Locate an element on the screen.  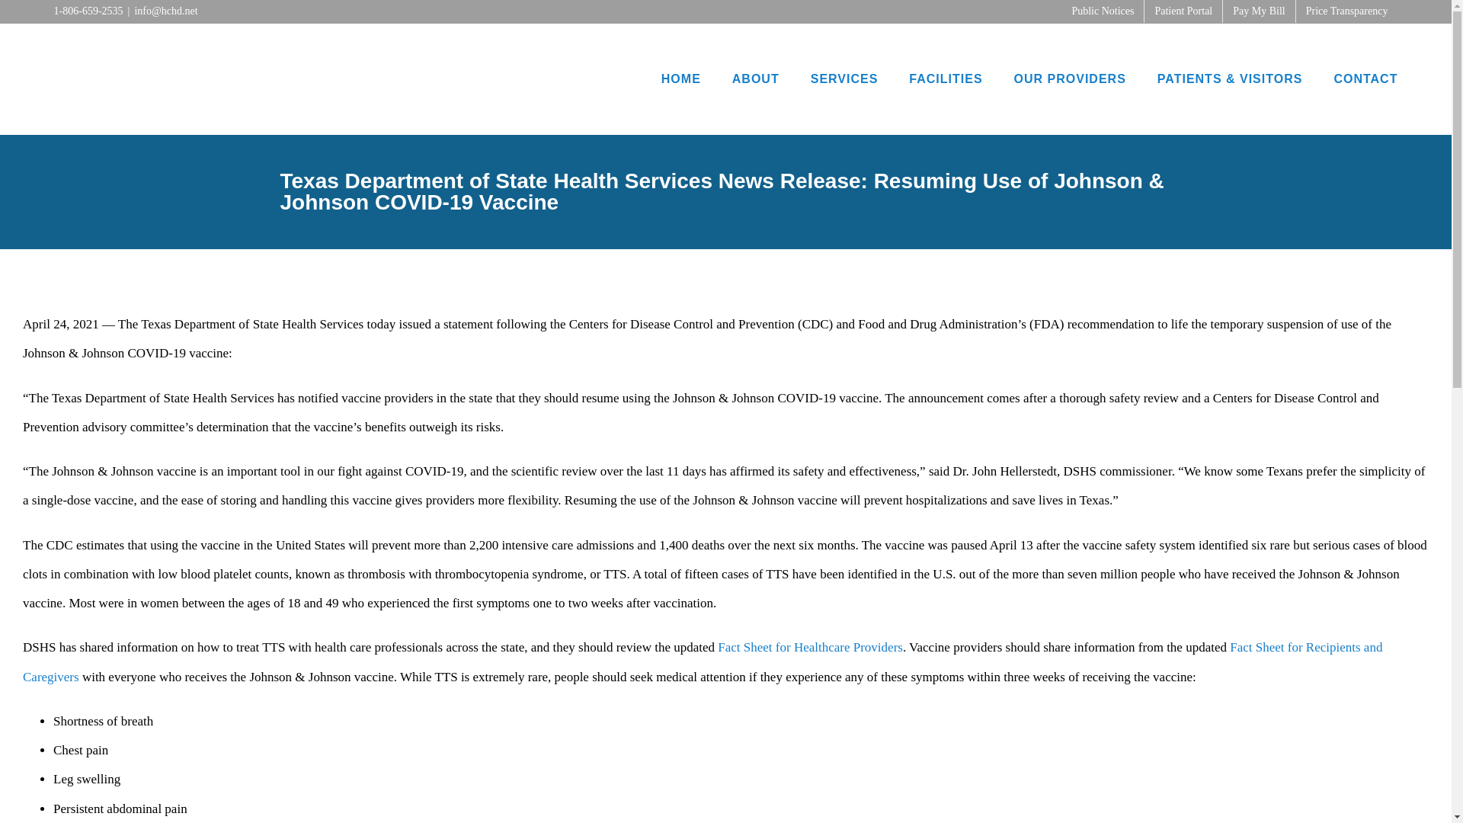
Patient Portal is located at coordinates (1183, 11).